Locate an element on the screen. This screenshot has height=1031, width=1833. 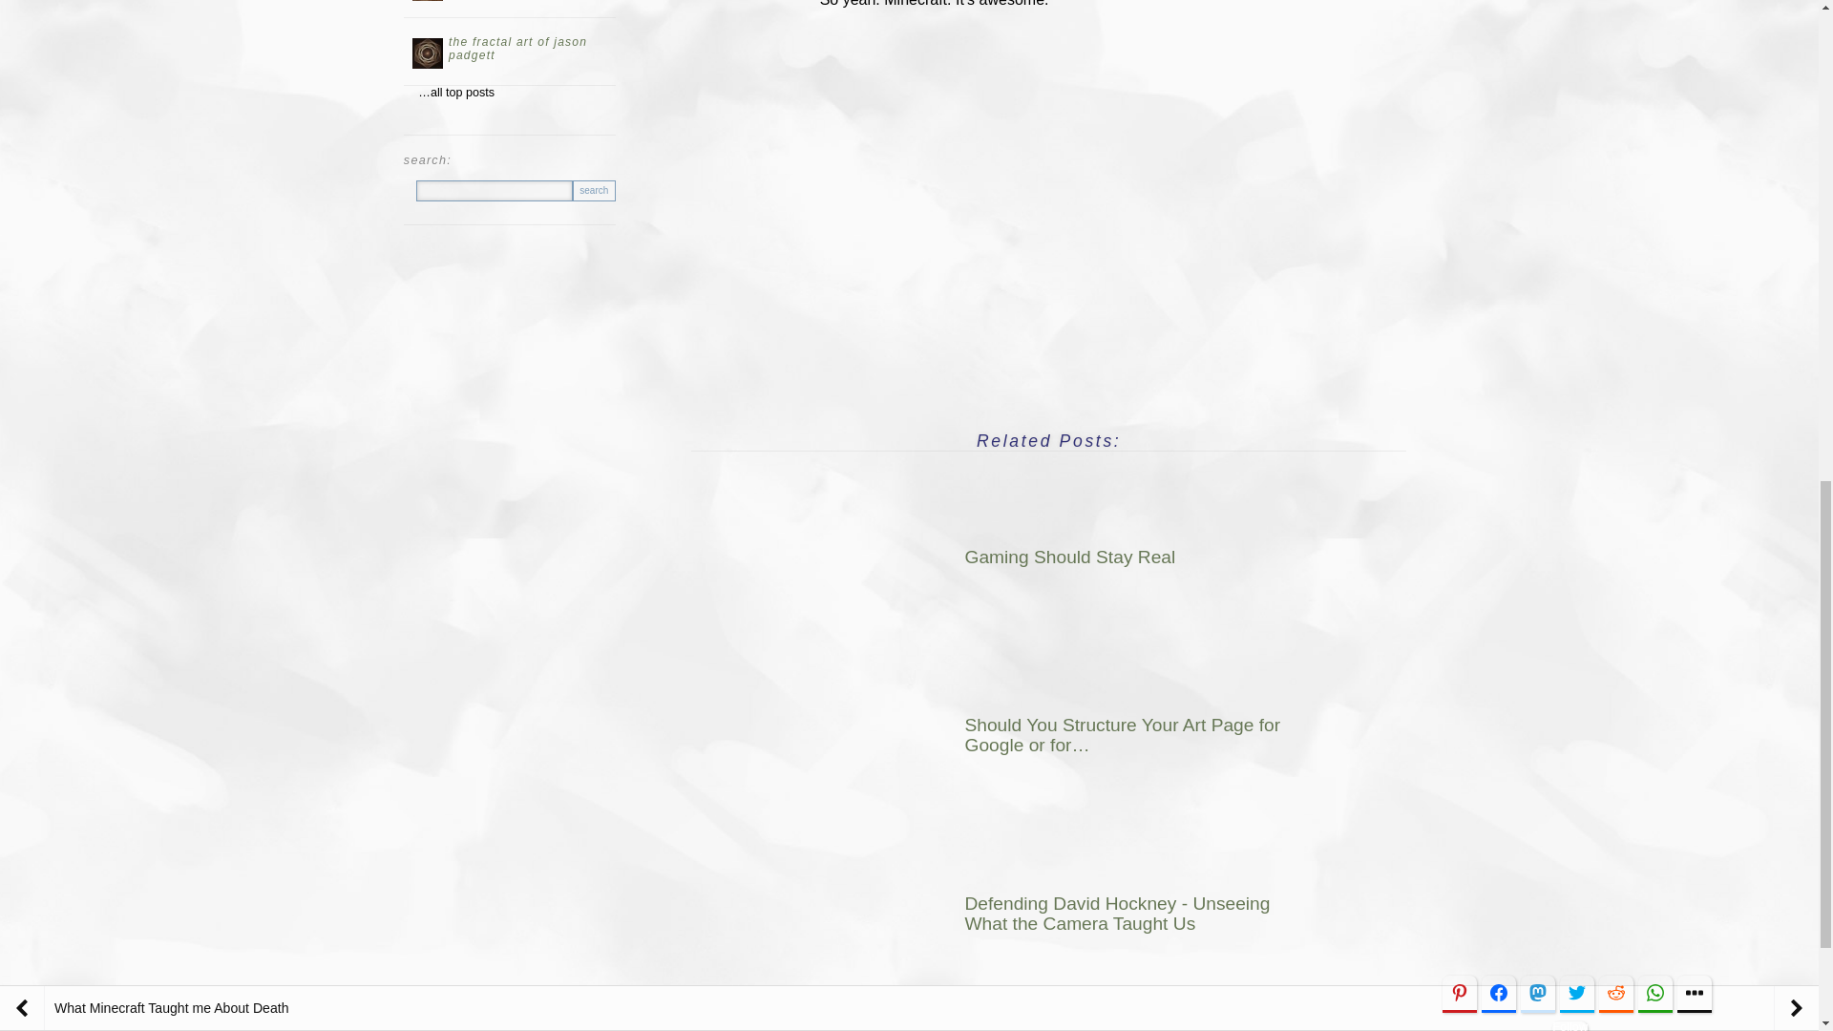
YouTube video player is located at coordinates (1048, 209).